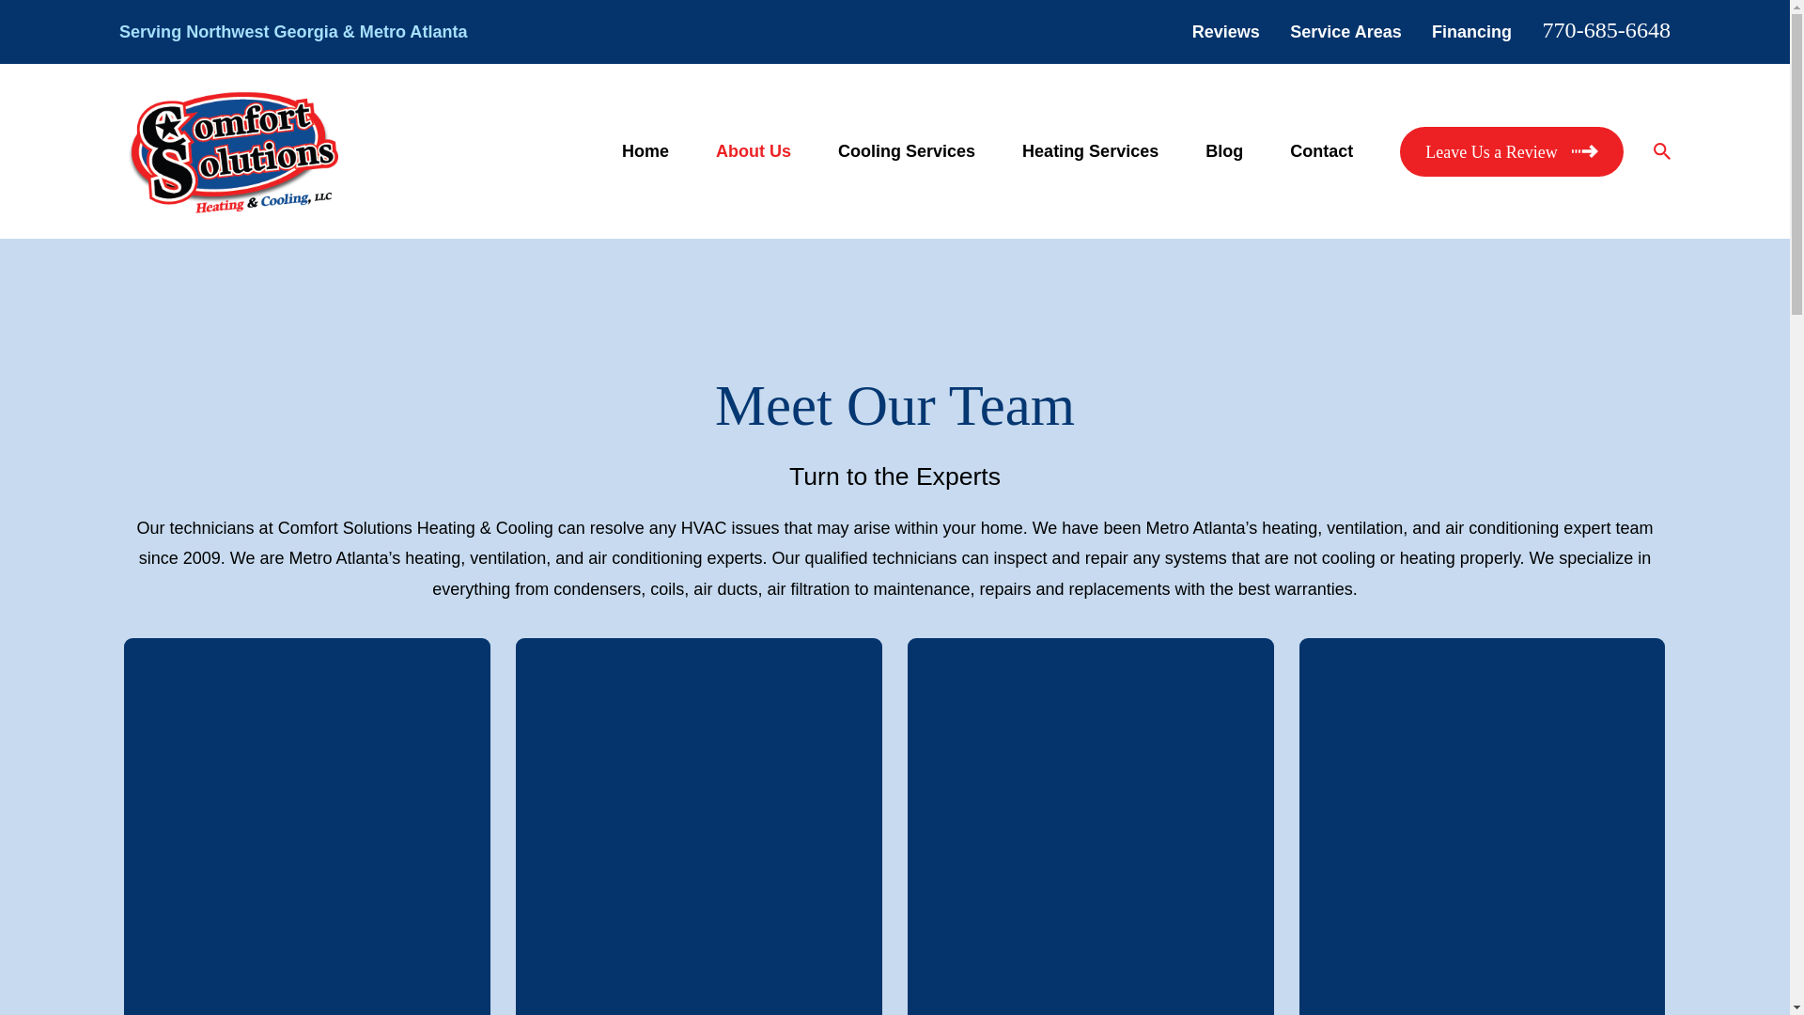 This screenshot has width=1804, height=1015. Describe the element at coordinates (233, 151) in the screenshot. I see `Home` at that location.